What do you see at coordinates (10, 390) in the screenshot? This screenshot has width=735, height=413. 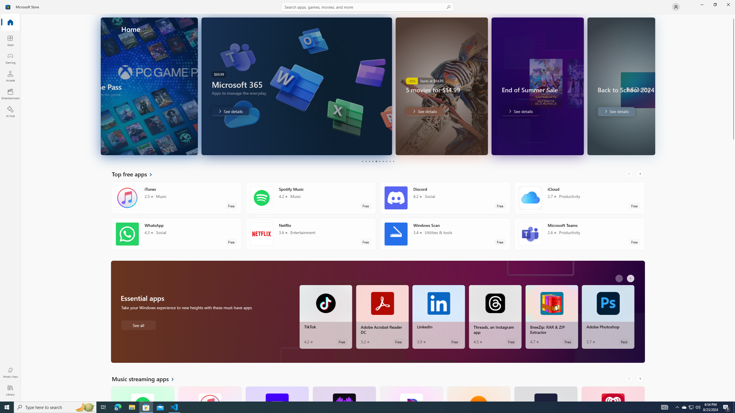 I see `Library` at bounding box center [10, 390].